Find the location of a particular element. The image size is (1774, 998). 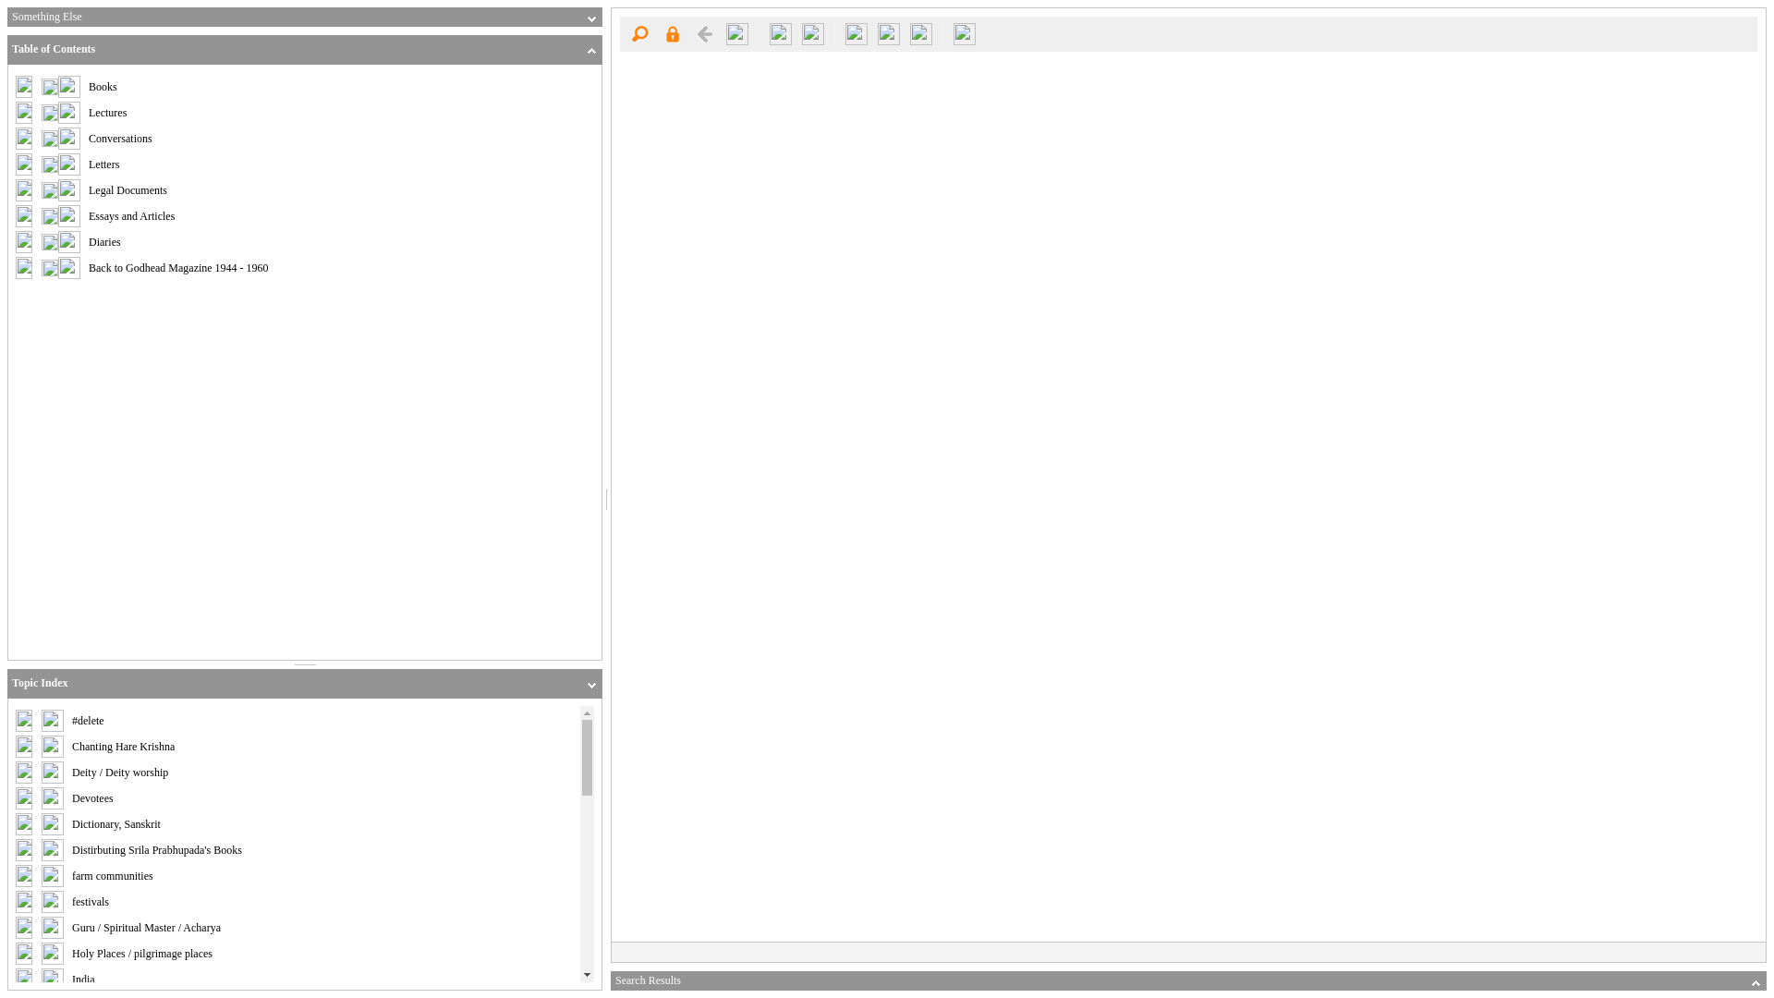

Settings is located at coordinates (920, 33).